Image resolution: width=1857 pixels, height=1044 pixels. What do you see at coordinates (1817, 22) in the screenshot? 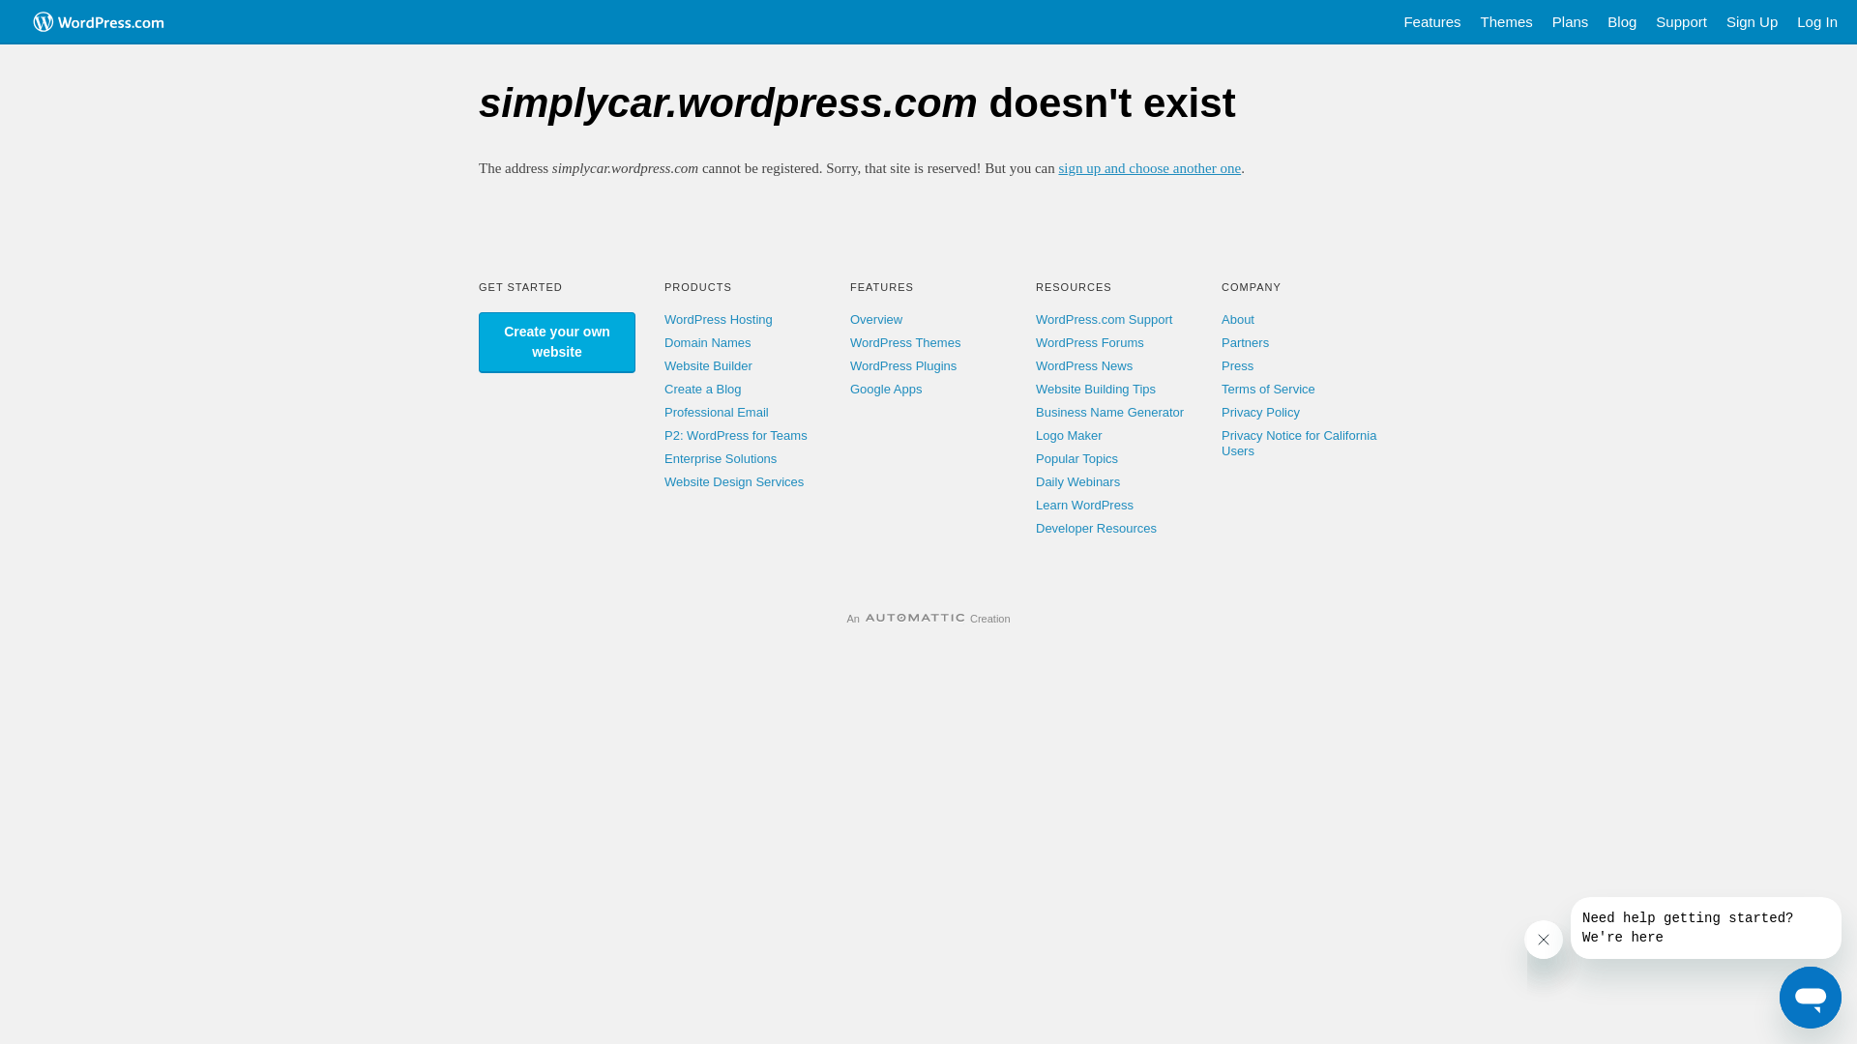
I see `Log In` at bounding box center [1817, 22].